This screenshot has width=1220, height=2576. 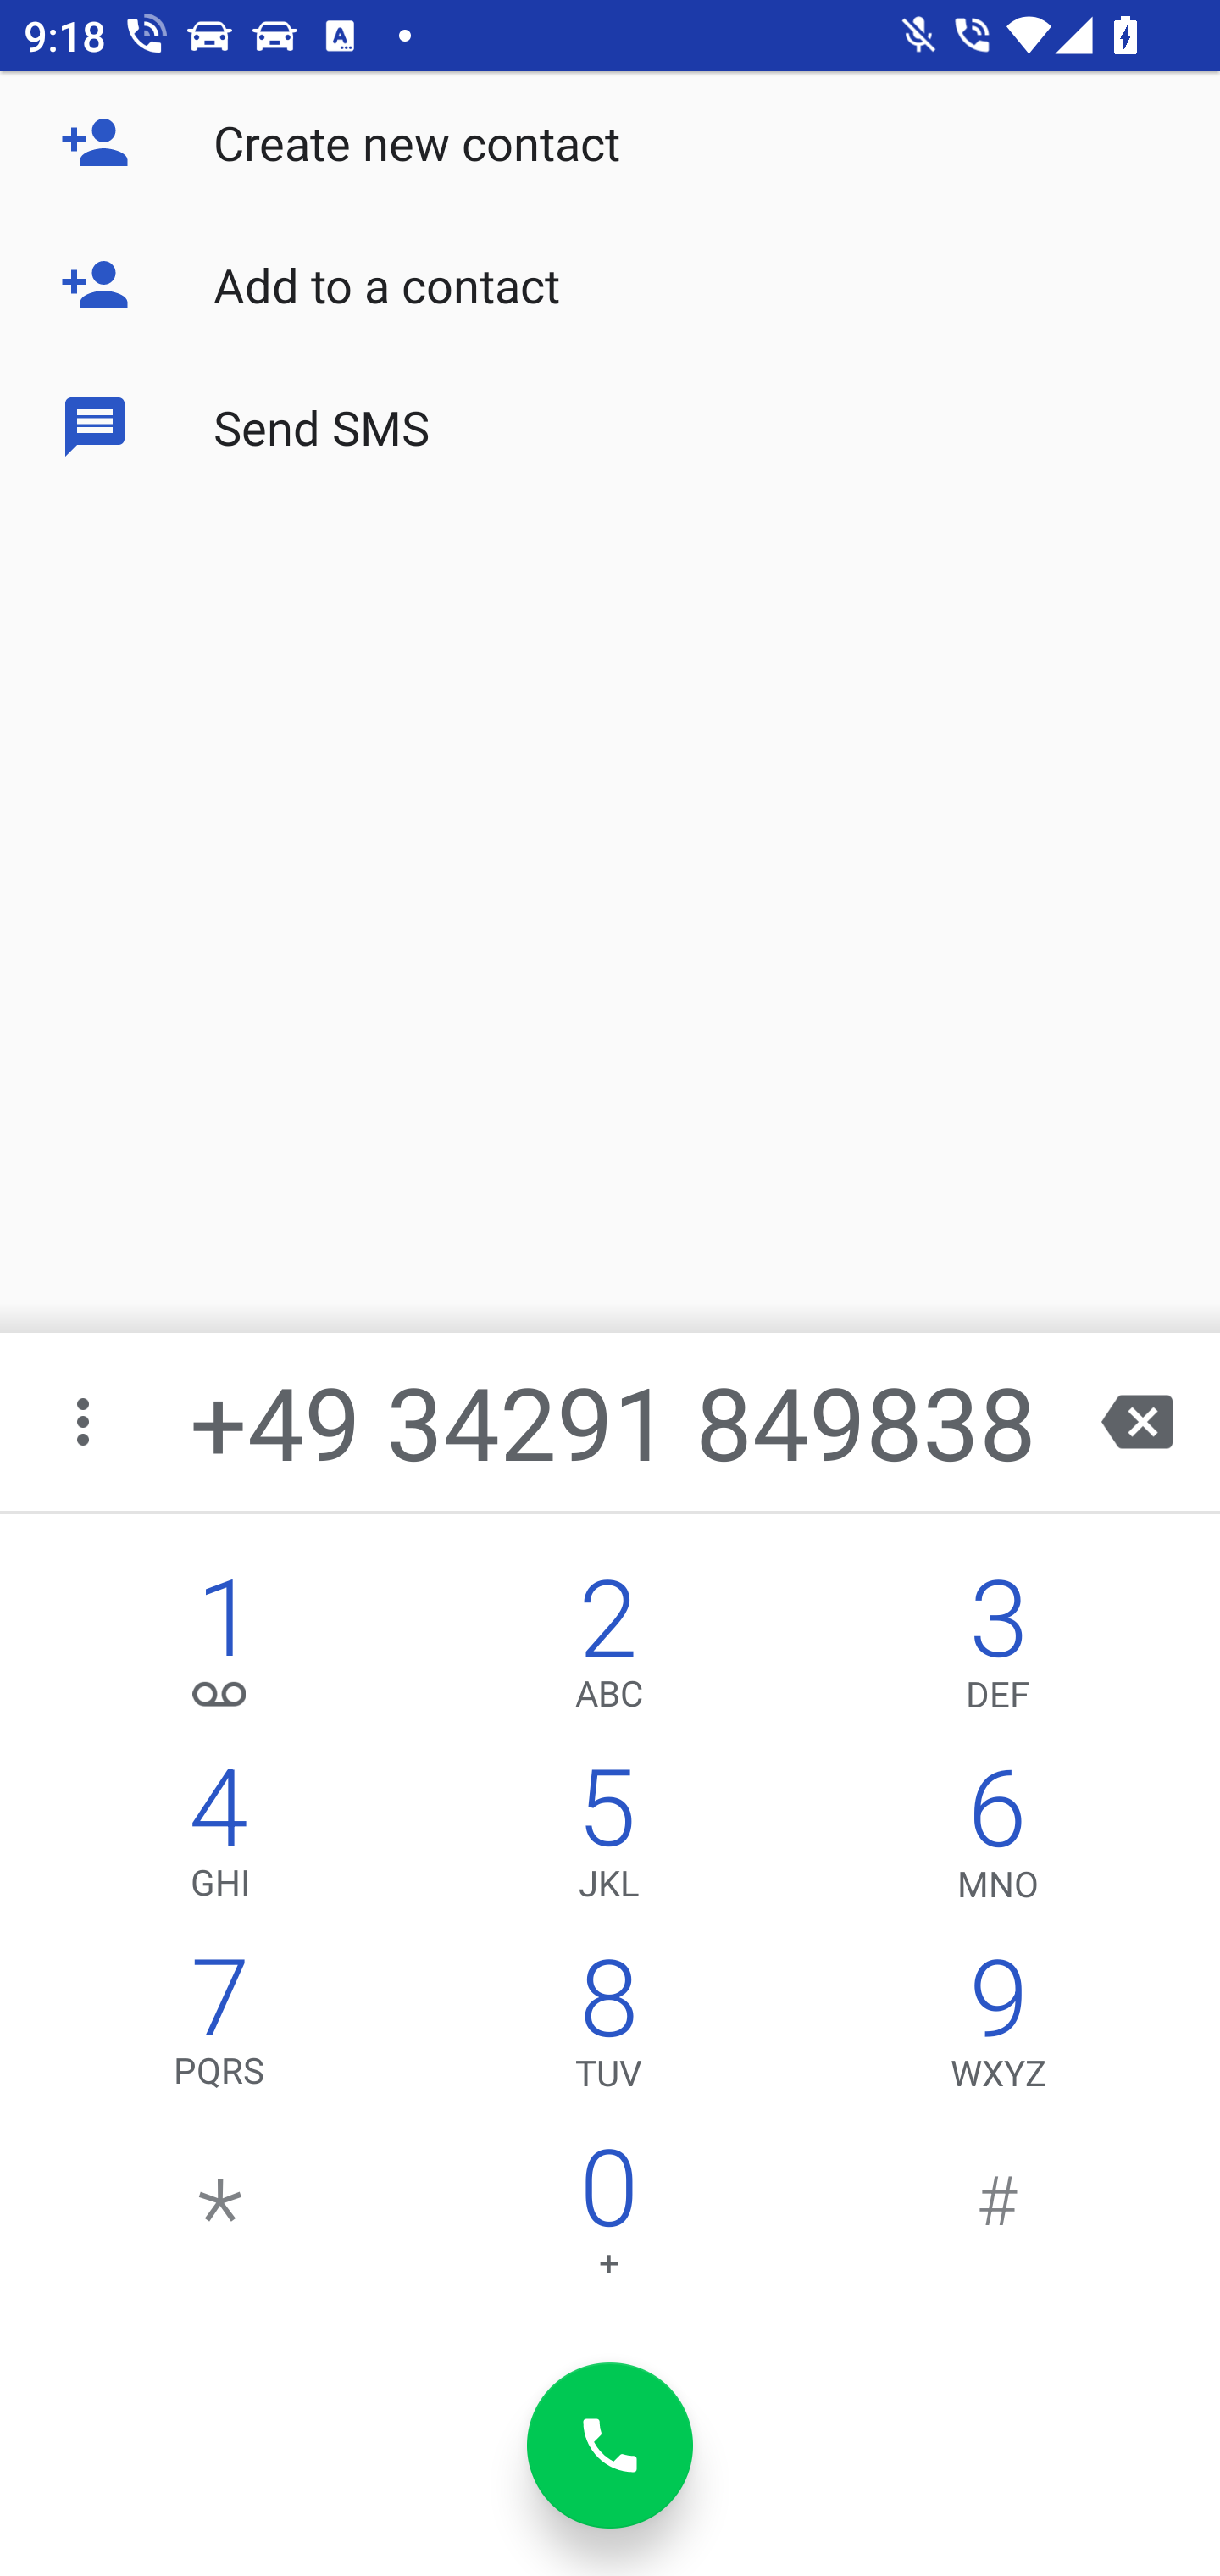 I want to click on 5,JKL 5 JKL, so click(x=608, y=1840).